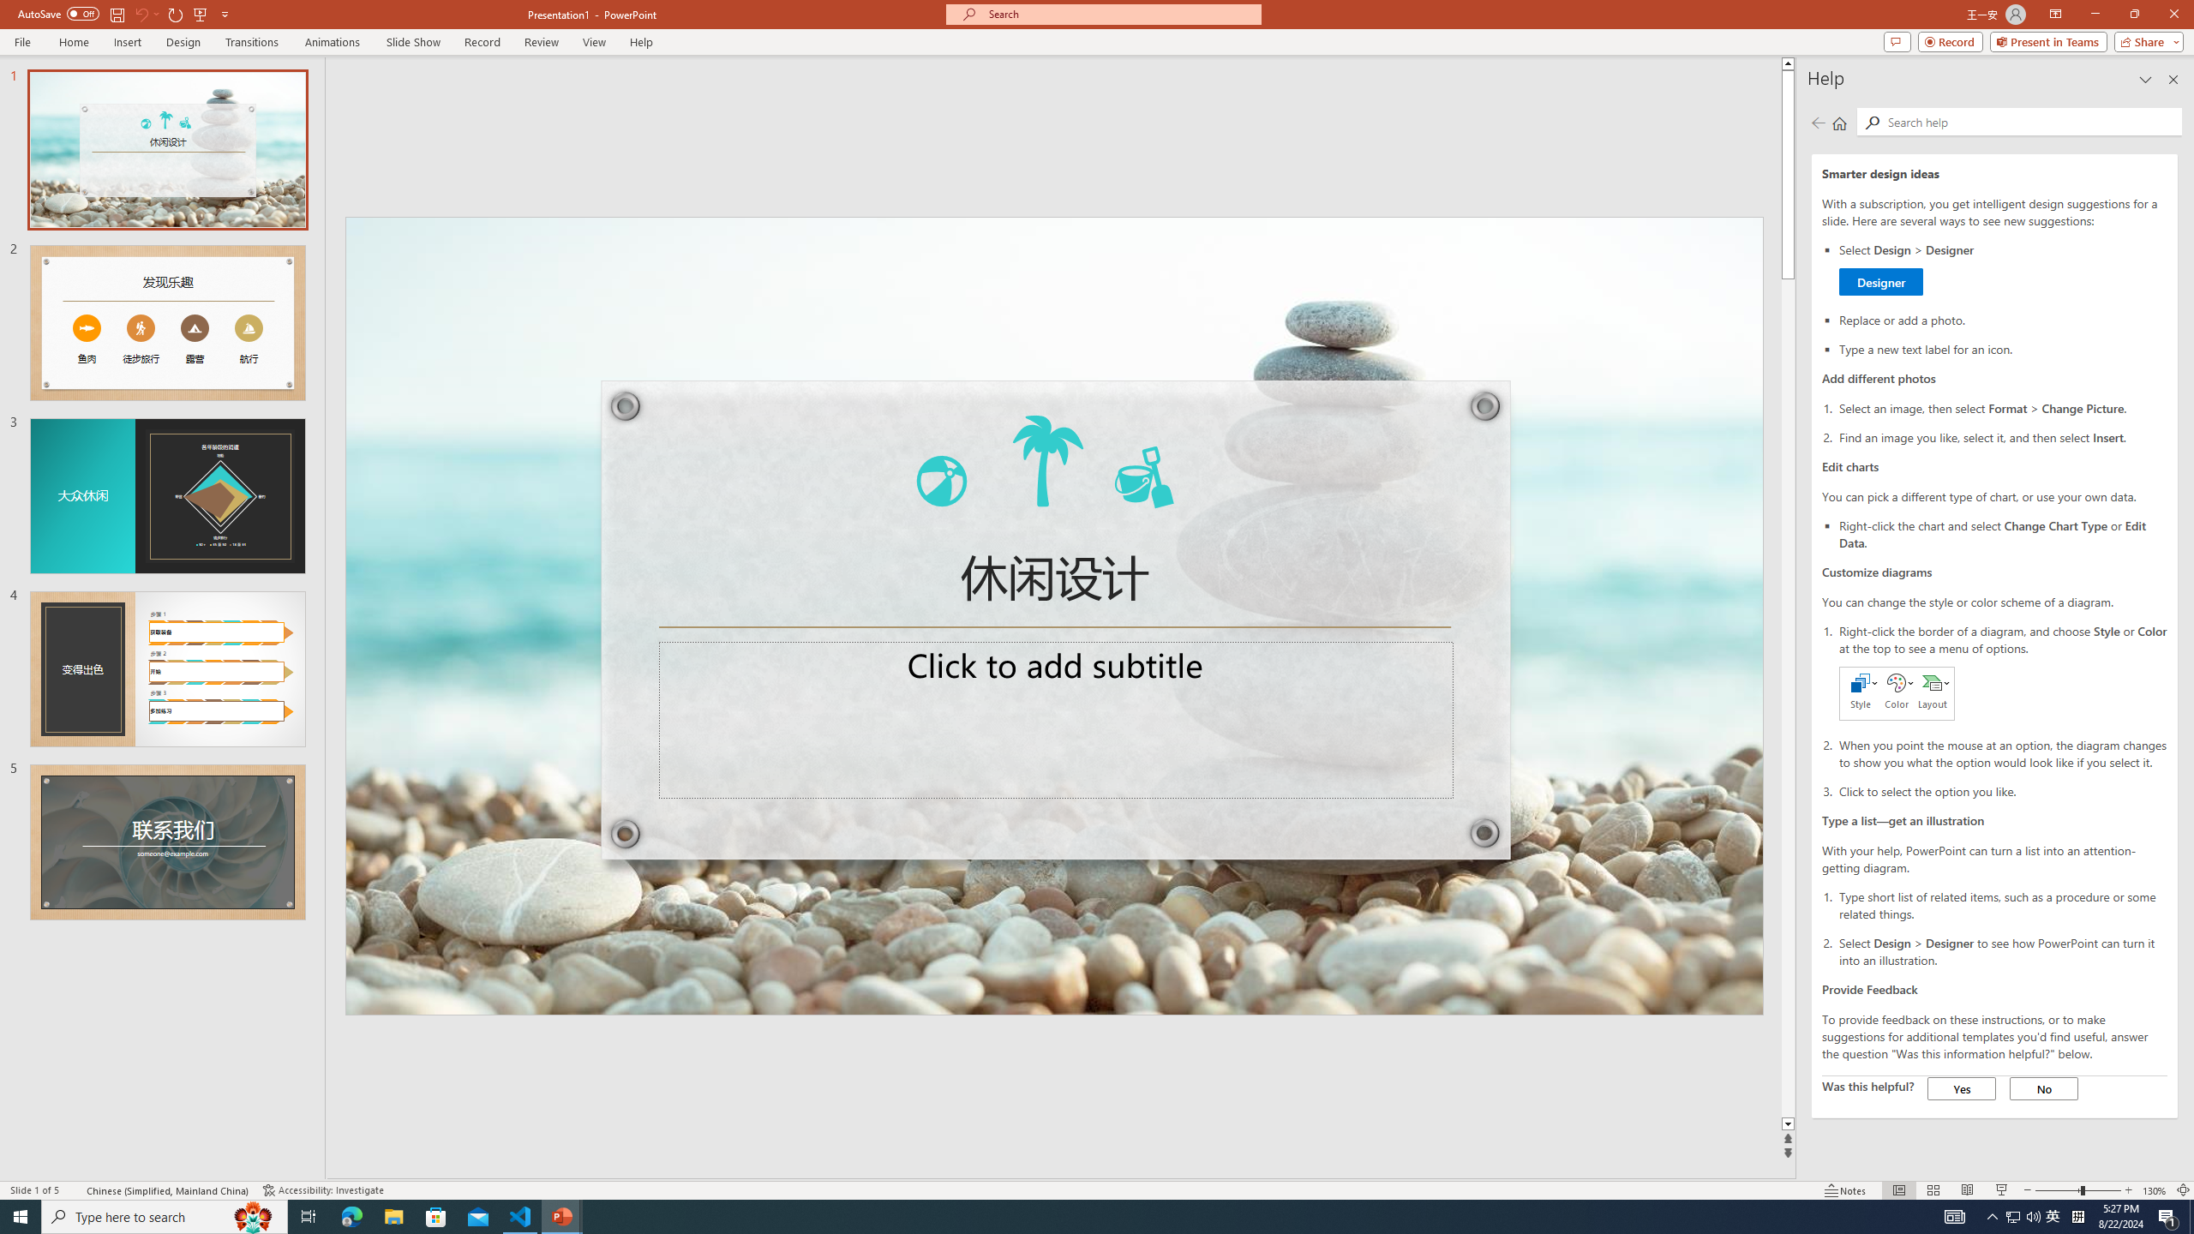  I want to click on Click to select the option you like., so click(2003, 790).